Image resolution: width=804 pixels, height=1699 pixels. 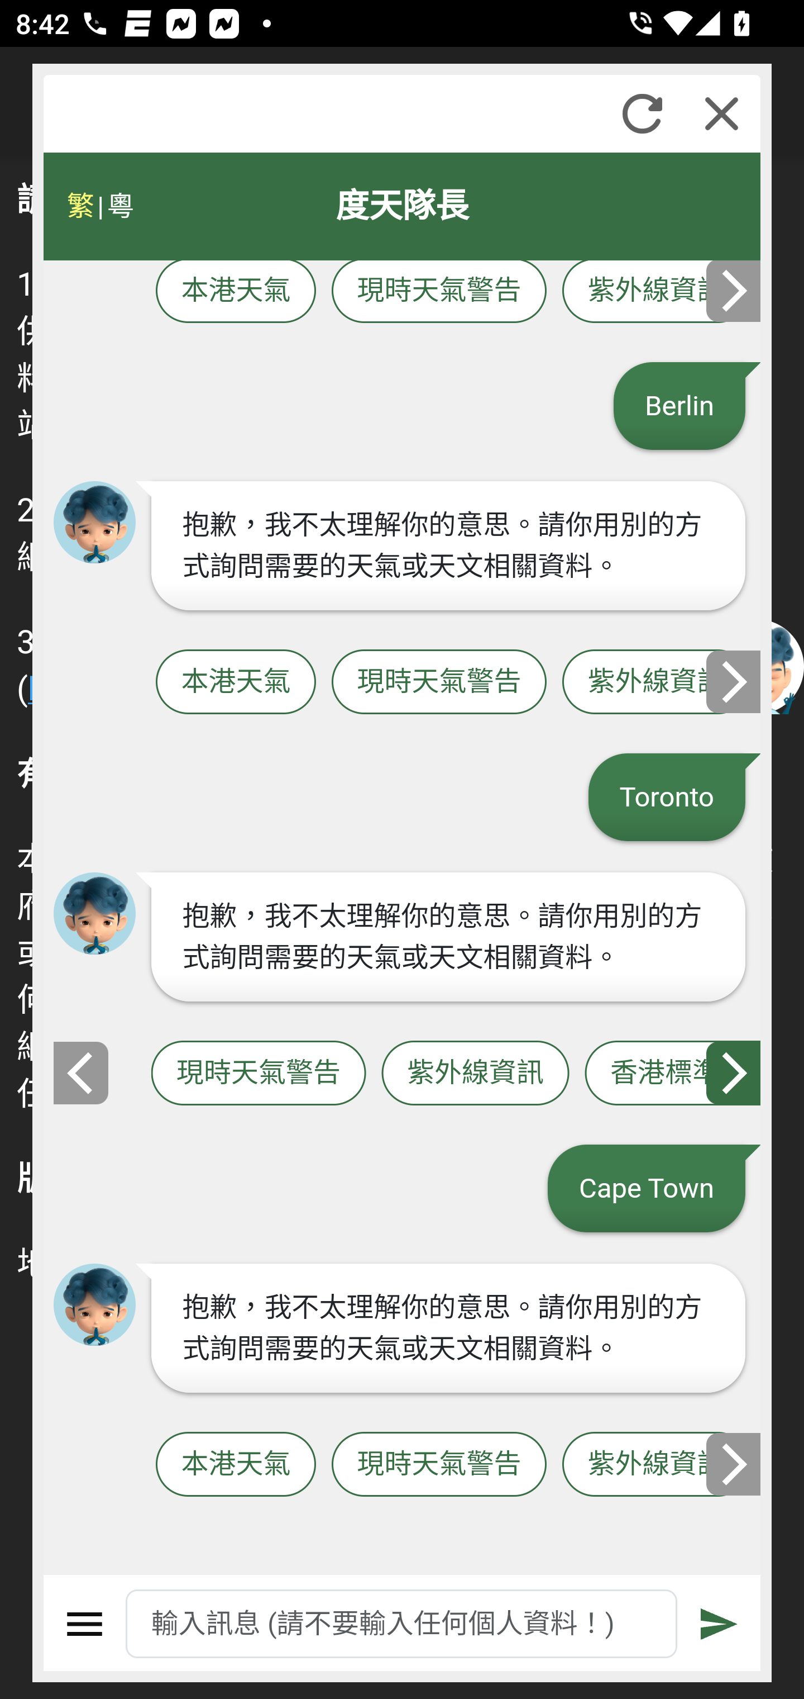 What do you see at coordinates (734, 681) in the screenshot?
I see `下一張` at bounding box center [734, 681].